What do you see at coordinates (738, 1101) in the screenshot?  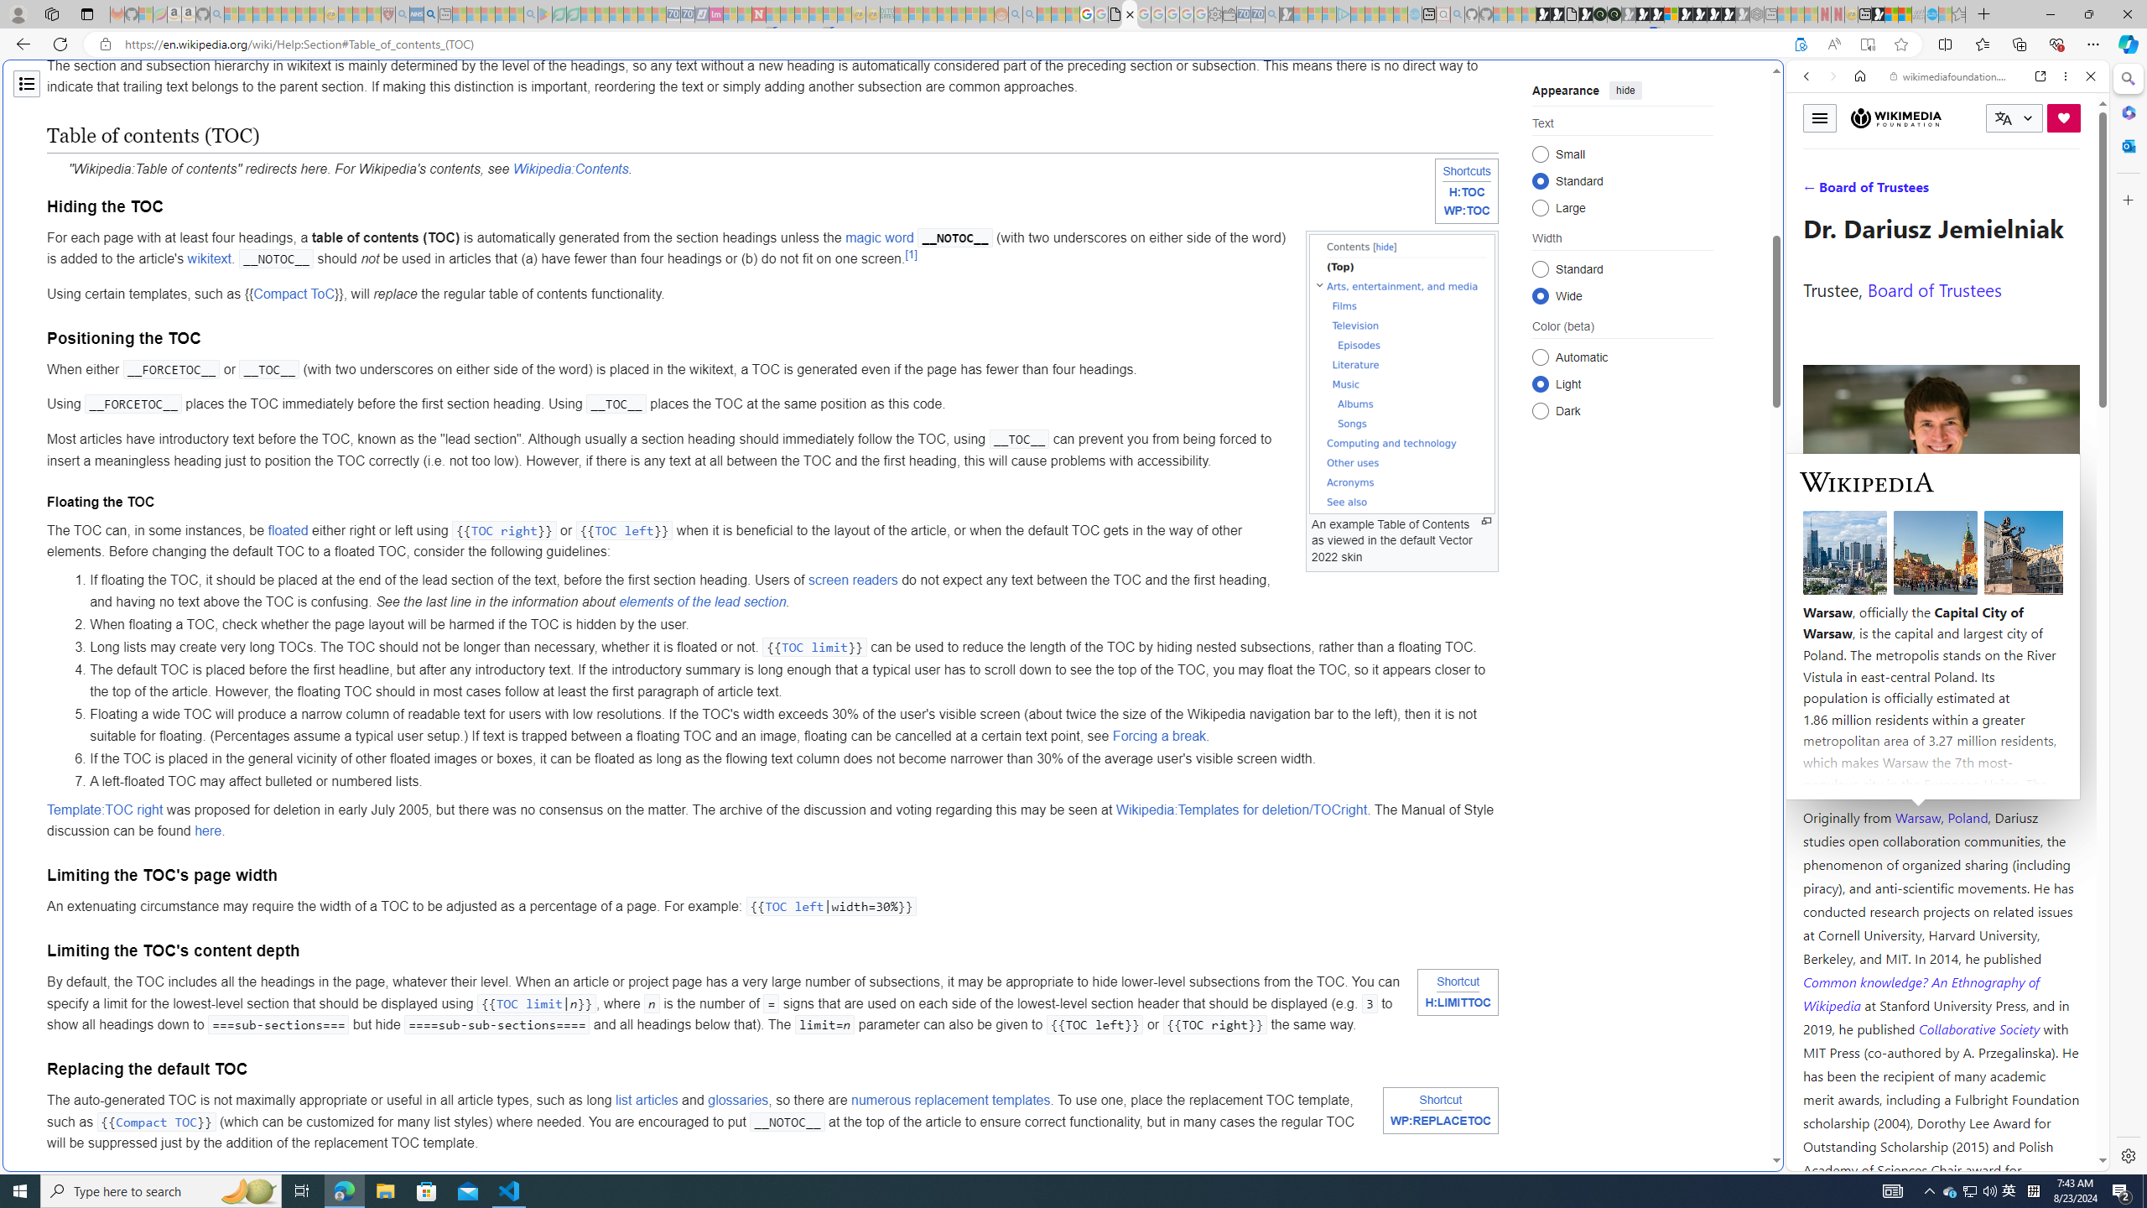 I see `glossaries` at bounding box center [738, 1101].